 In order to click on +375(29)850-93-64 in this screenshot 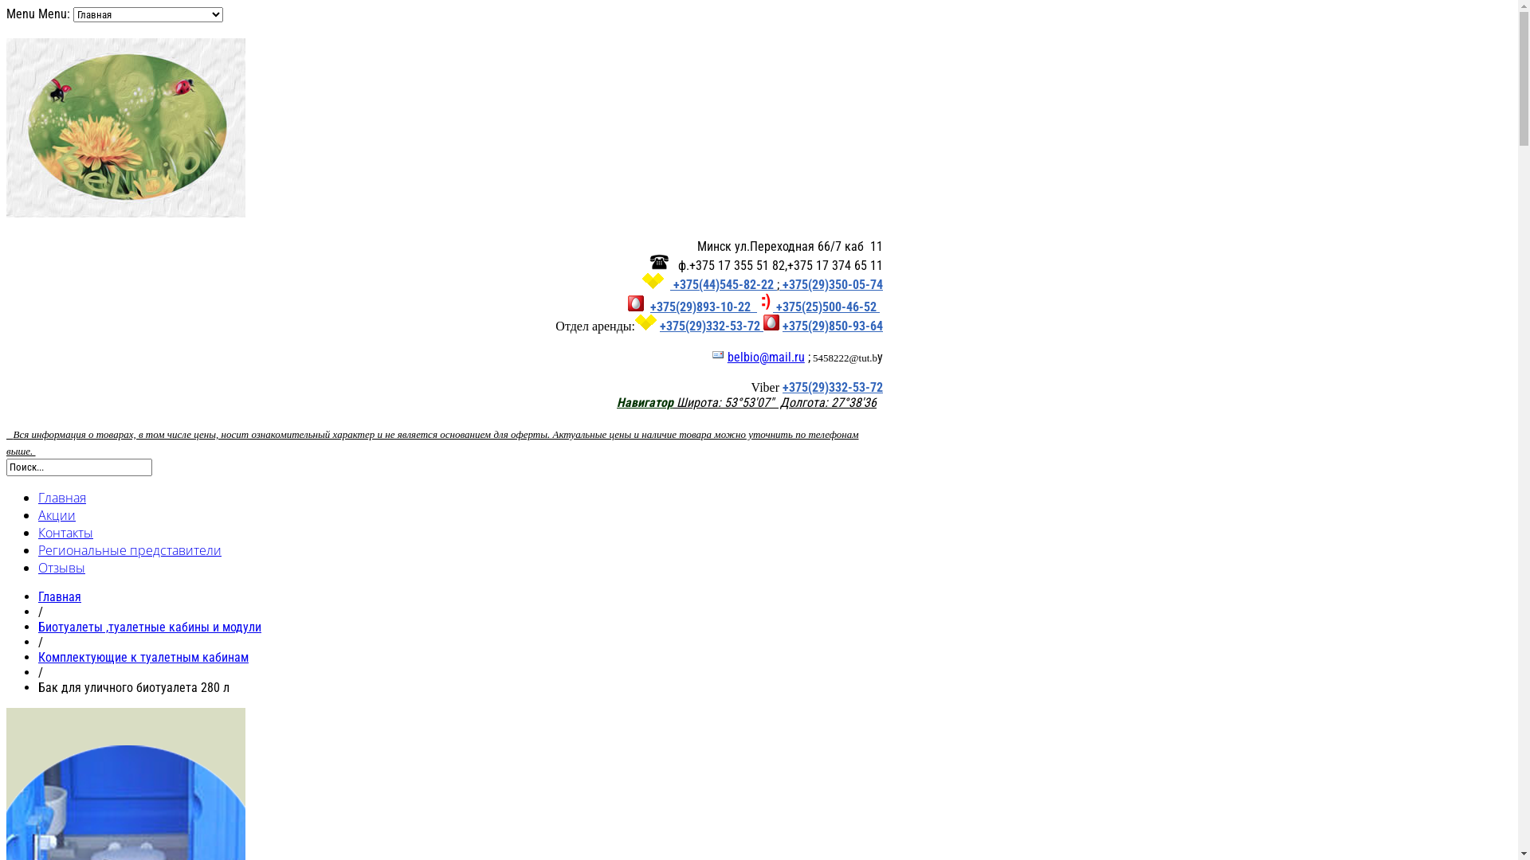, I will do `click(833, 326)`.